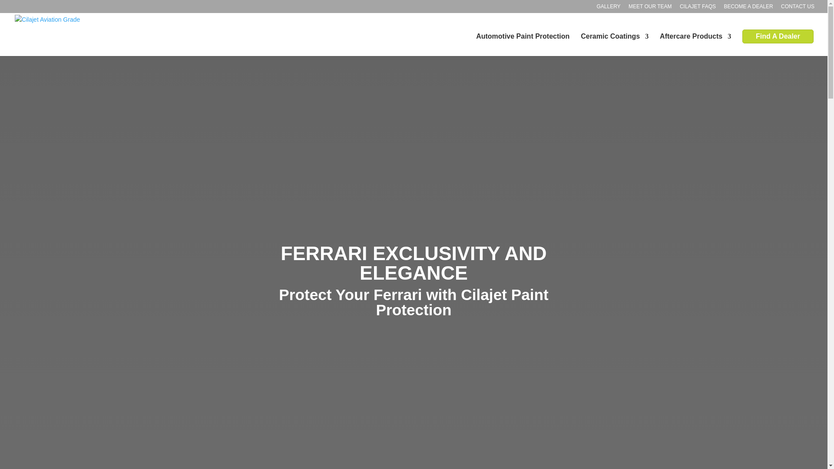 The image size is (834, 469). Describe the element at coordinates (698, 8) in the screenshot. I see `CILAJET FAQS` at that location.